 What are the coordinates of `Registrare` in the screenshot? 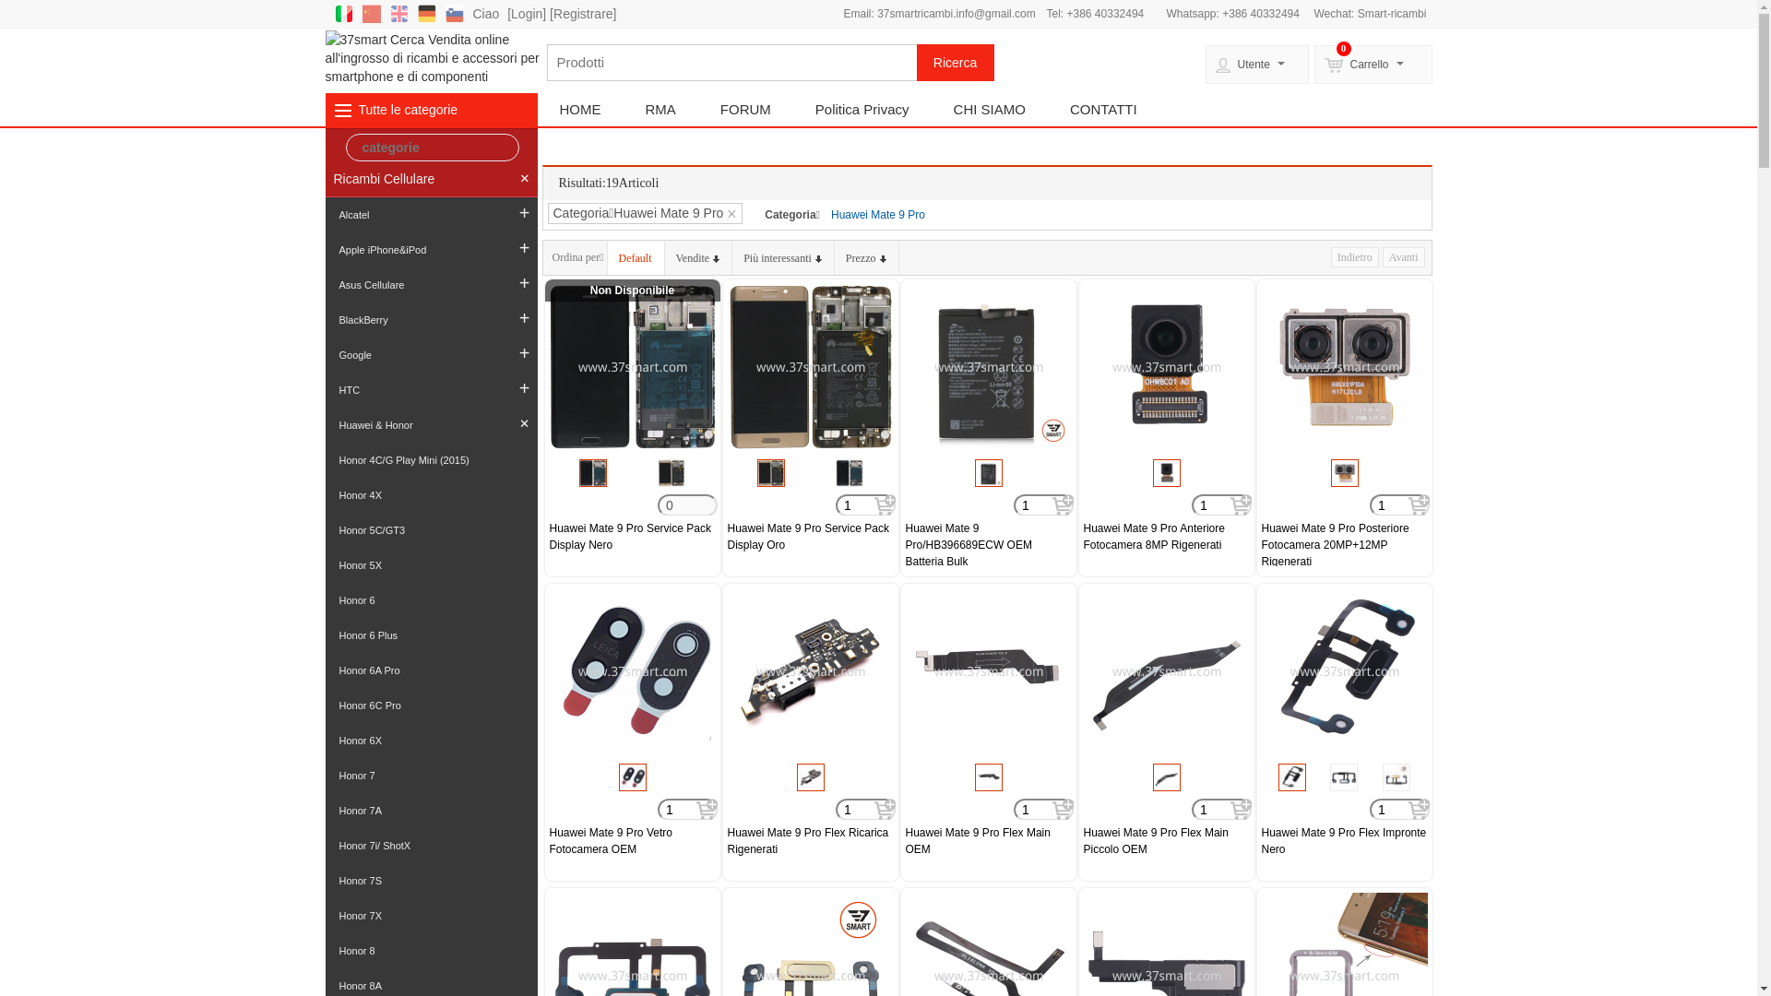 It's located at (583, 14).